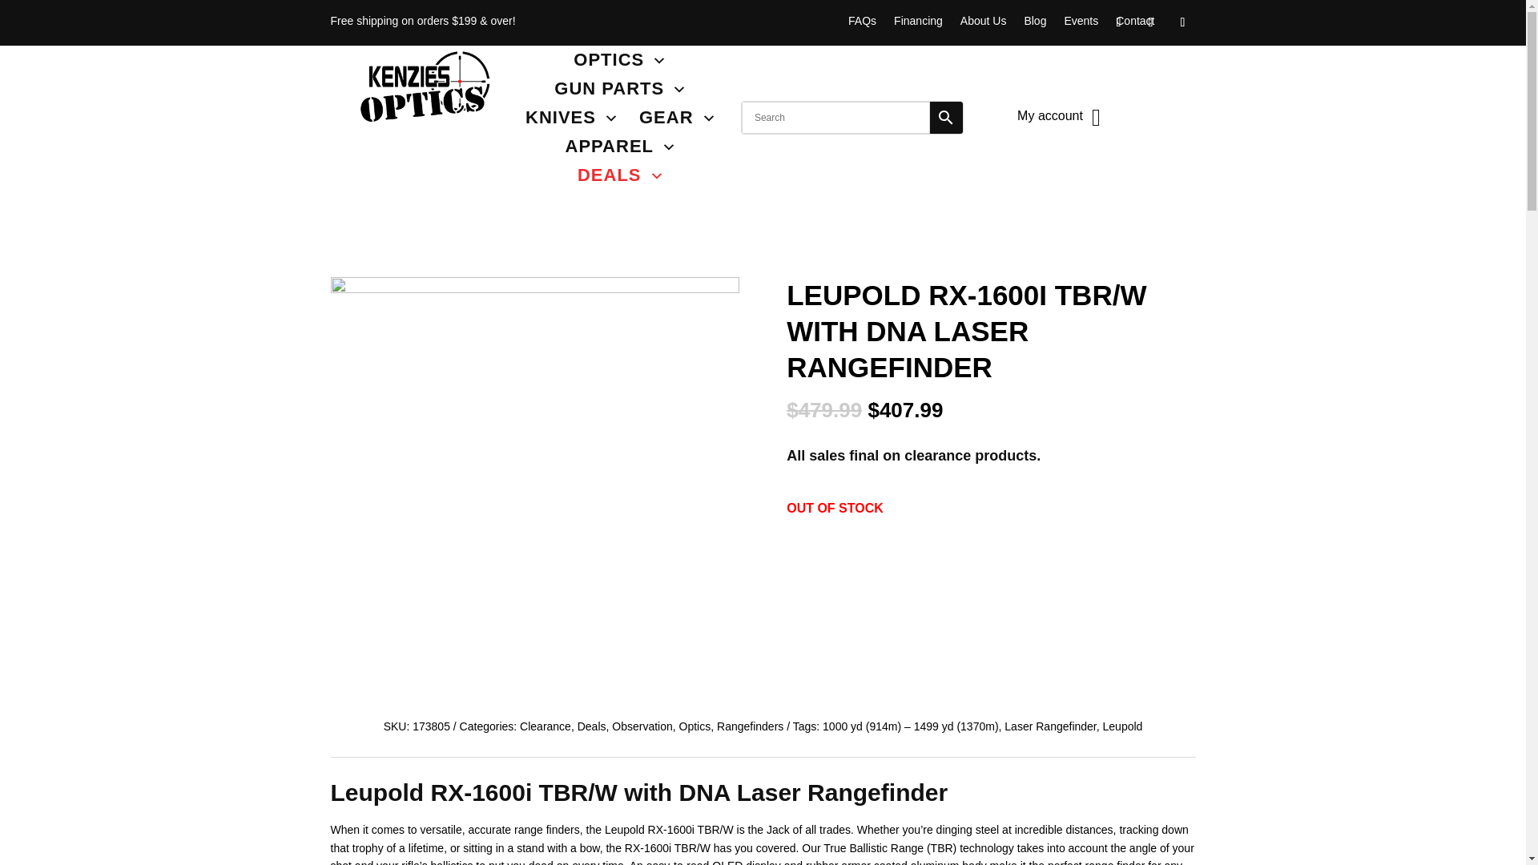  I want to click on OPTICS, so click(620, 59).